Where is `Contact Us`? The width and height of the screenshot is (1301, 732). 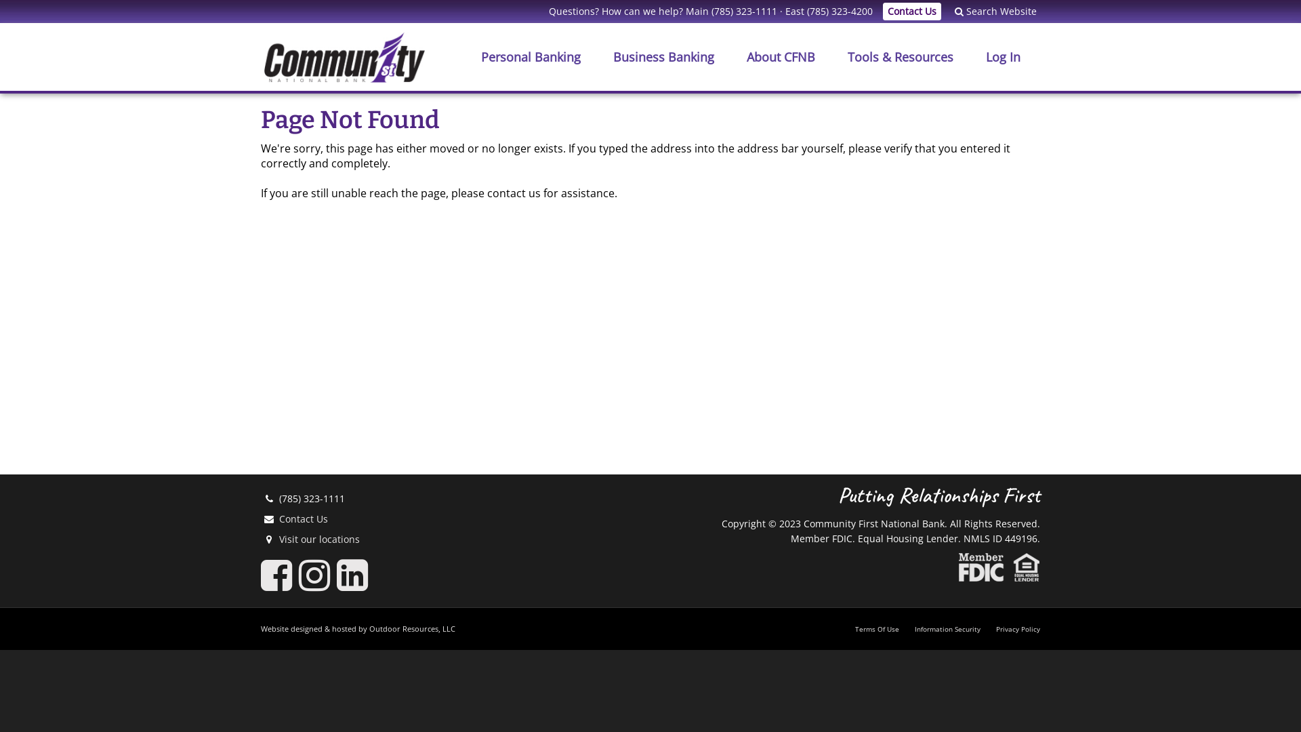
Contact Us is located at coordinates (912, 12).